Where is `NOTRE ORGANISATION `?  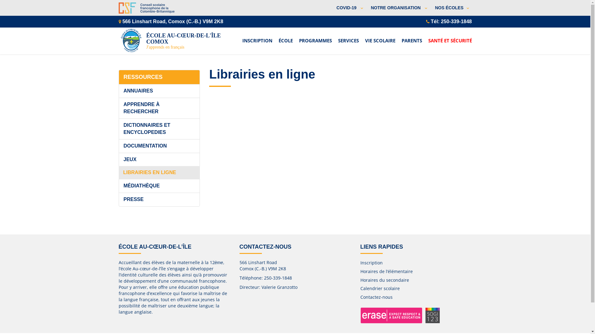 NOTRE ORGANISATION  is located at coordinates (398, 8).